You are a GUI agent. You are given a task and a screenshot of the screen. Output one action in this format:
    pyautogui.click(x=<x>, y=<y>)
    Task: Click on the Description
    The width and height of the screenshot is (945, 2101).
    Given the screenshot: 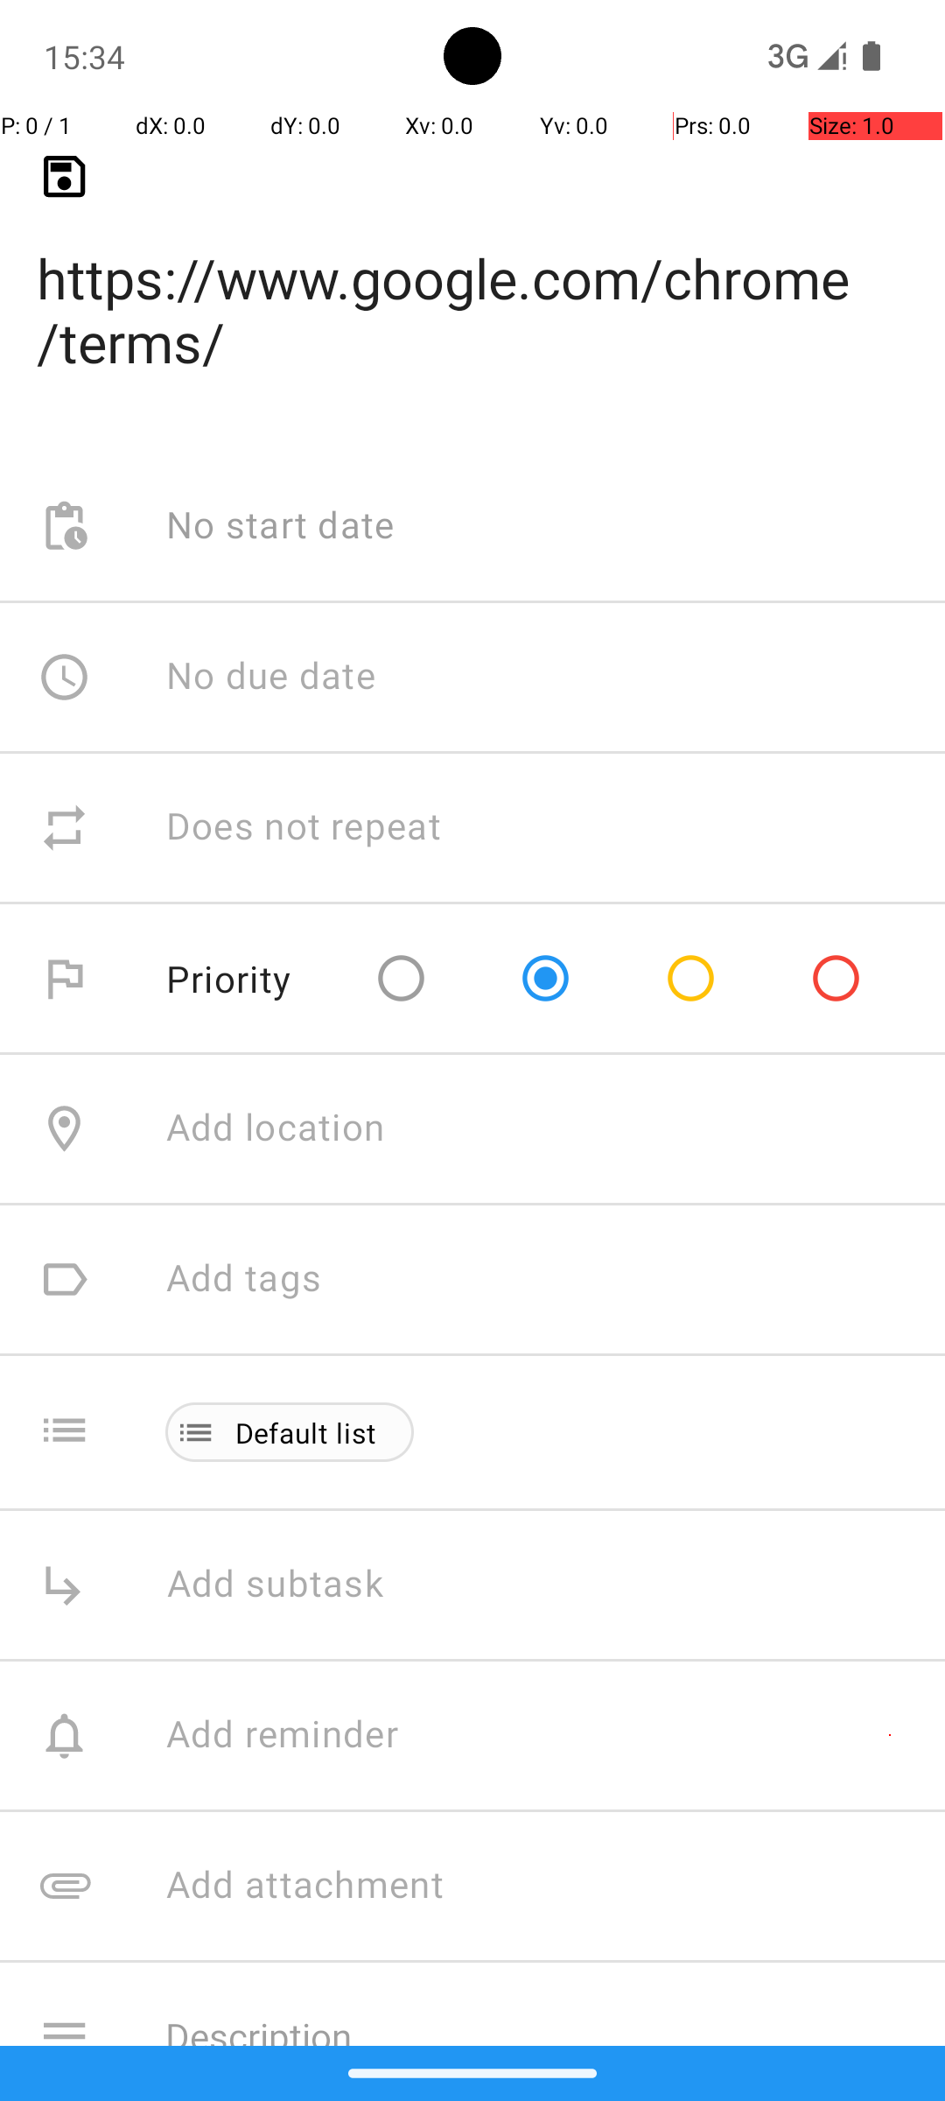 What is the action you would take?
    pyautogui.click(x=537, y=2017)
    